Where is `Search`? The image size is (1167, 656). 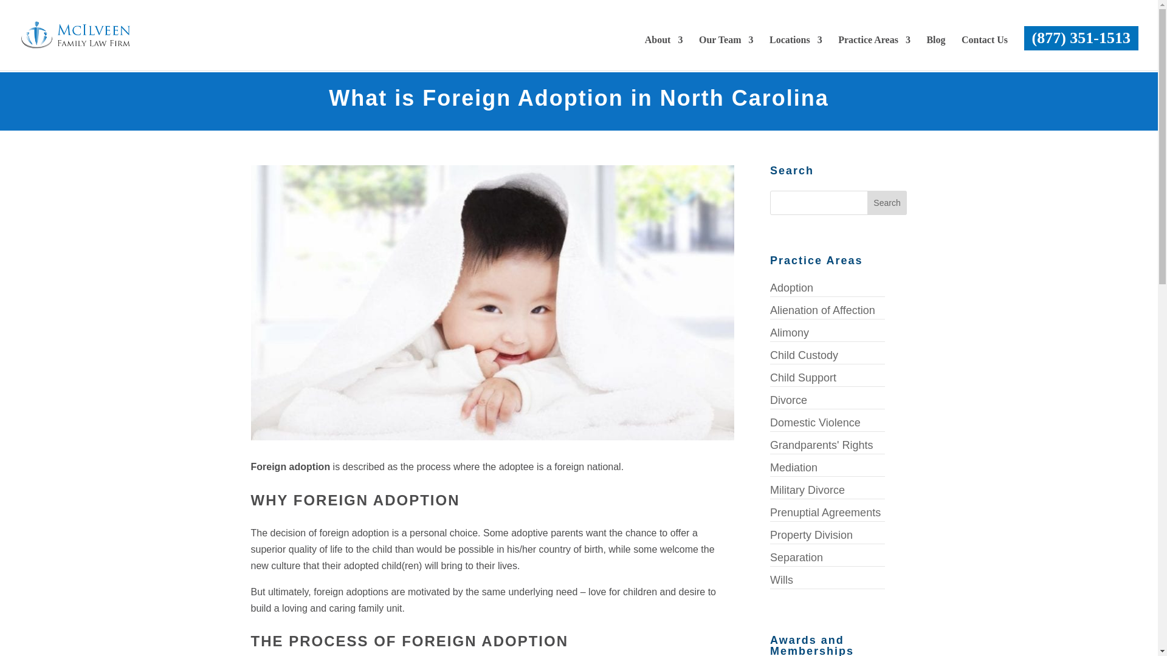 Search is located at coordinates (887, 203).